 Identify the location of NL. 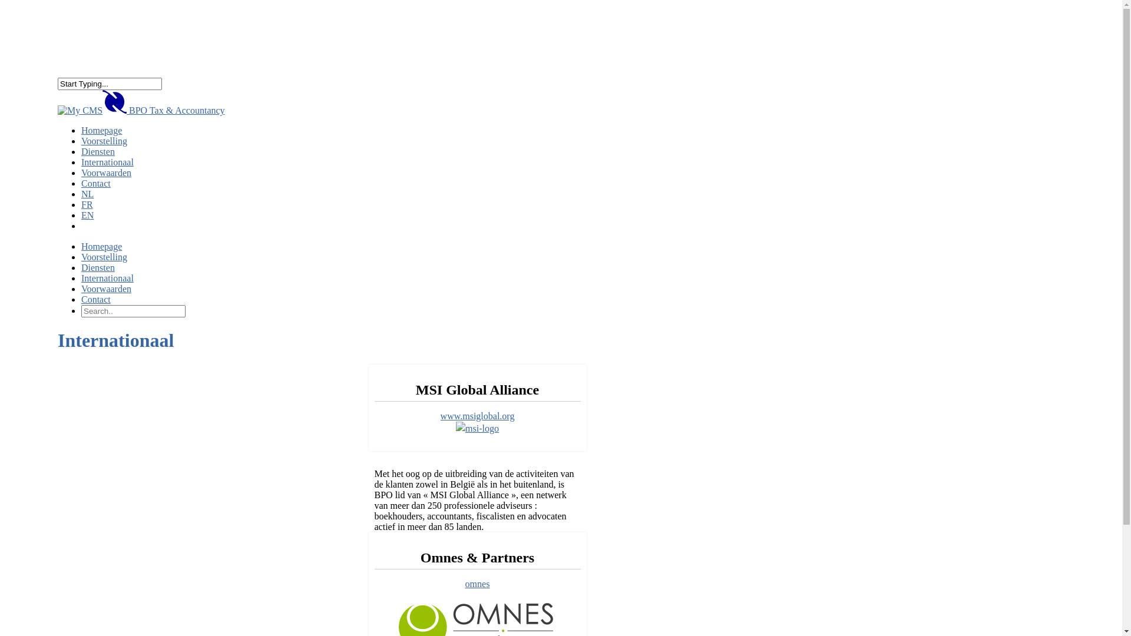
(87, 203).